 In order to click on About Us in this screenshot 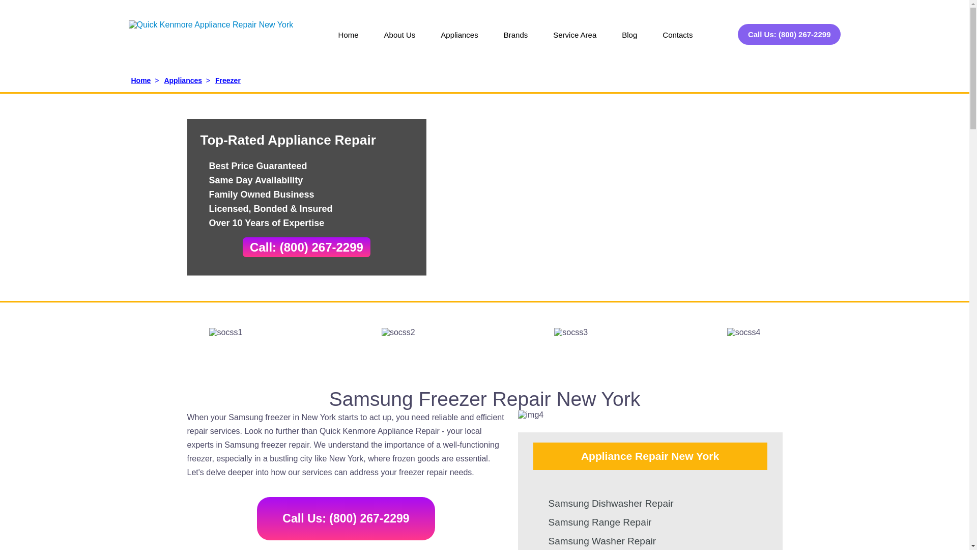, I will do `click(400, 42)`.